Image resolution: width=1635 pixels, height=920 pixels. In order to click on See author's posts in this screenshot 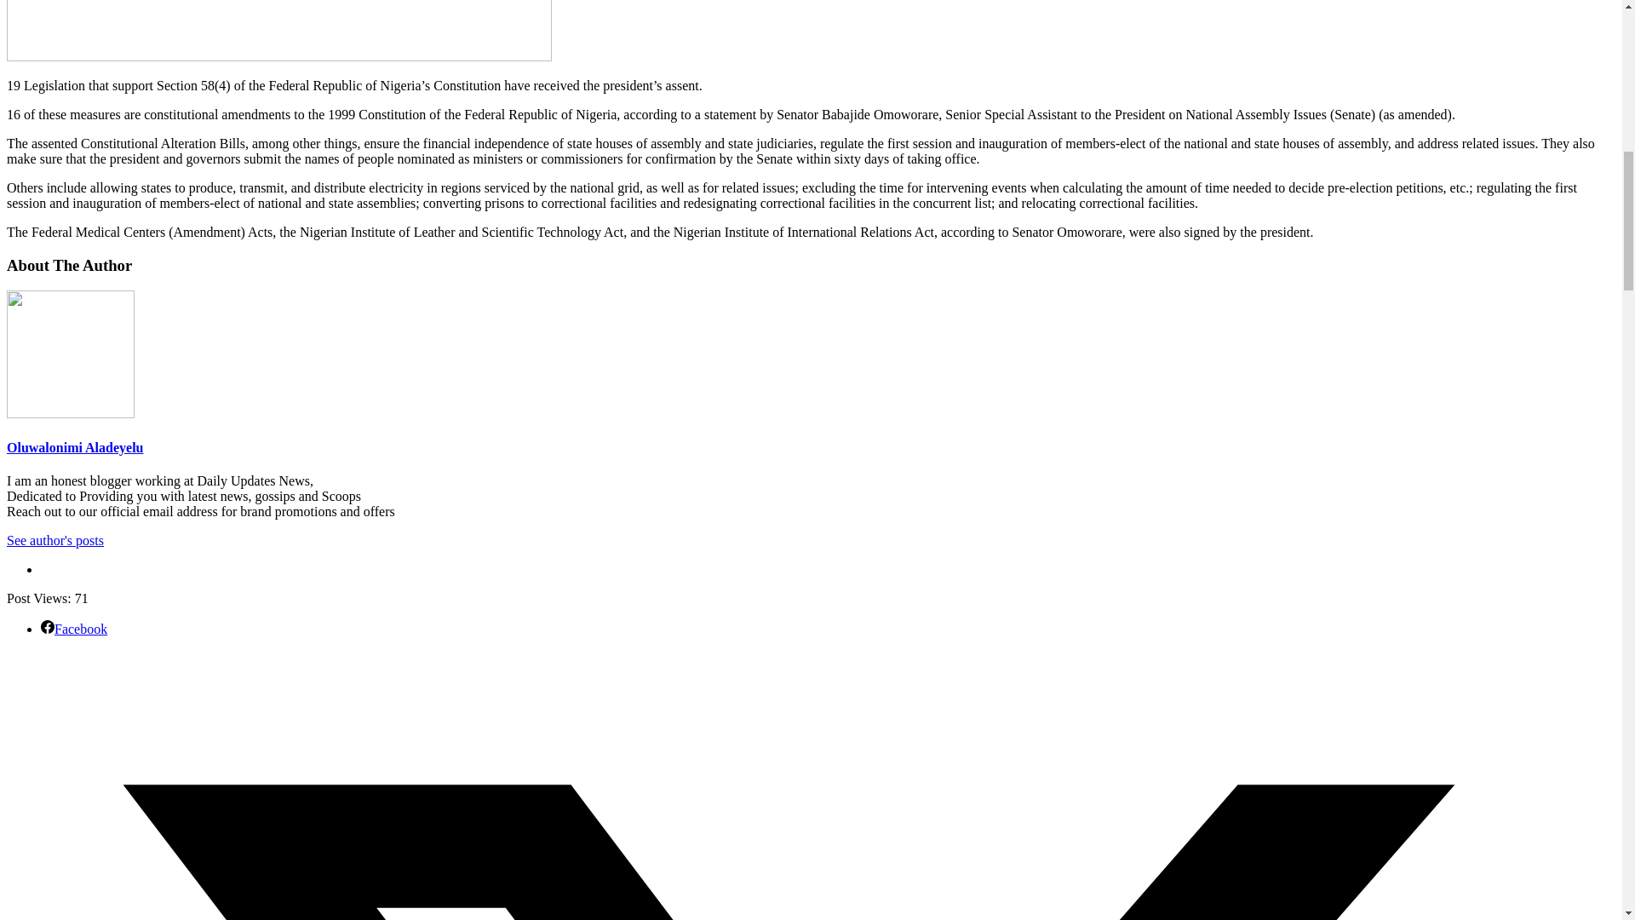, I will do `click(54, 540)`.